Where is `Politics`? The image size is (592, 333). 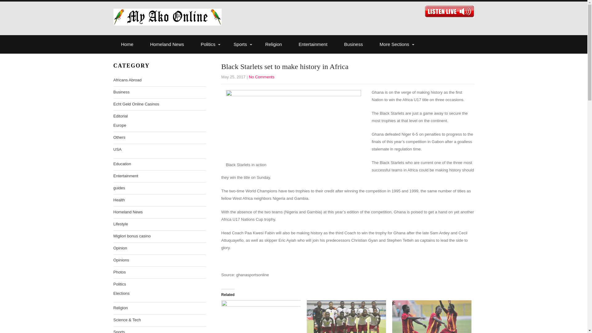
Politics is located at coordinates (209, 44).